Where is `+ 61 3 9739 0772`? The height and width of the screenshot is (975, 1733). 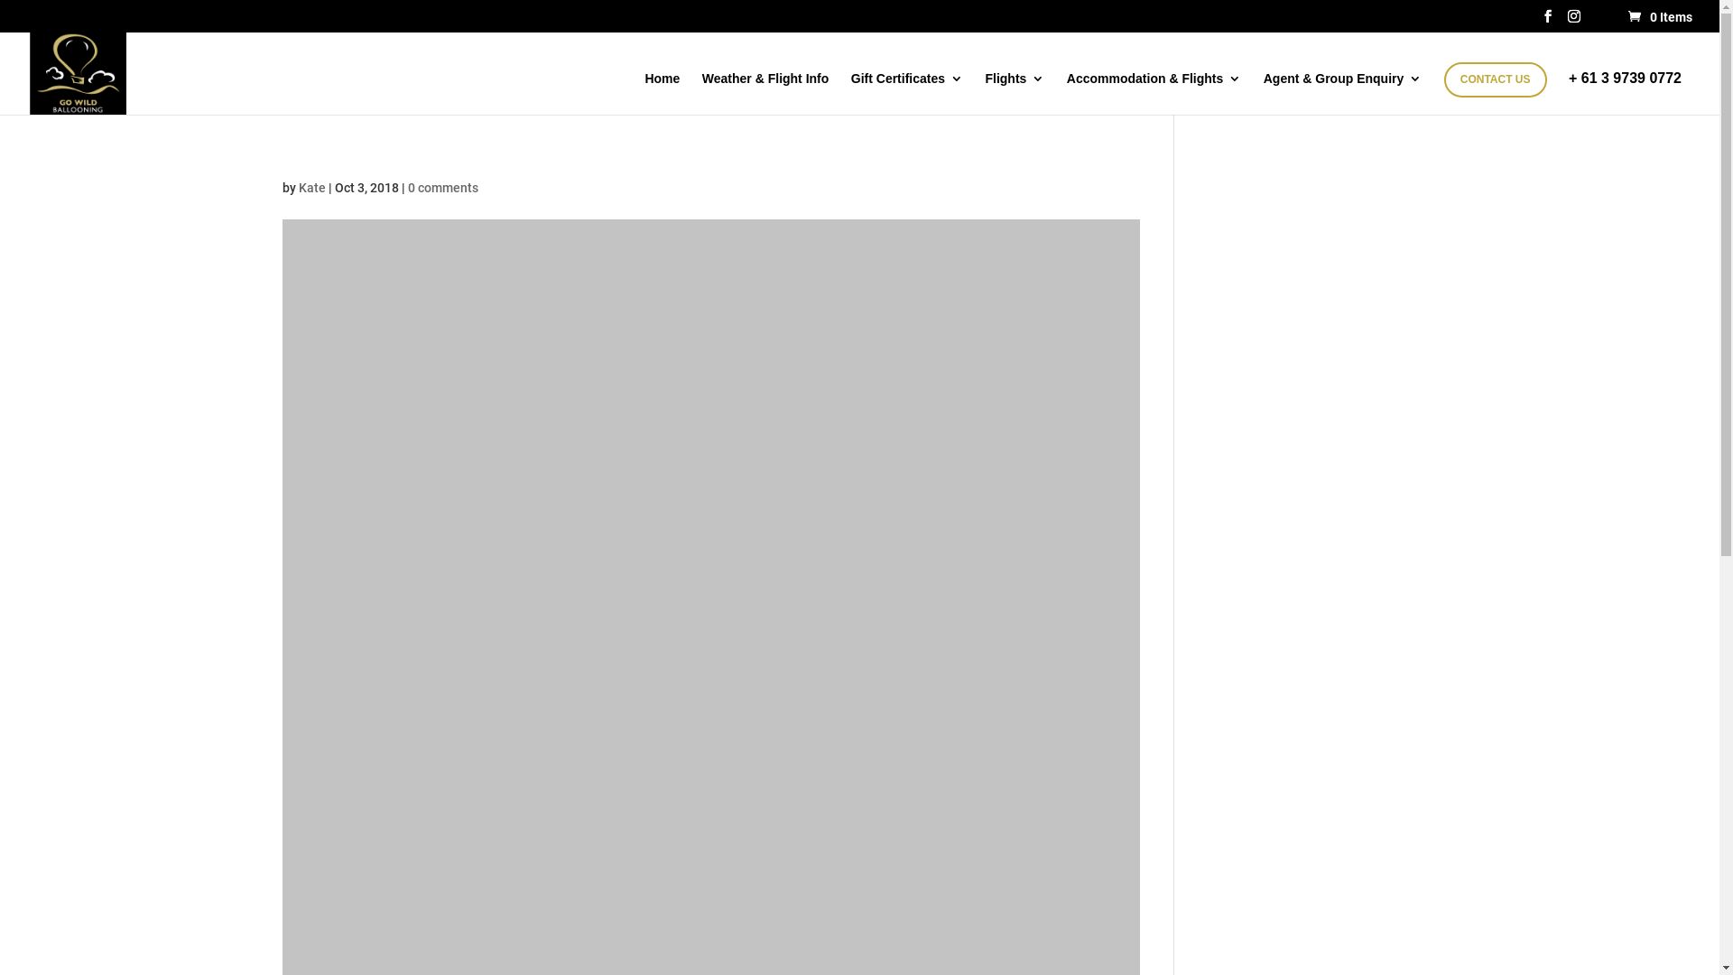 + 61 3 9739 0772 is located at coordinates (1625, 93).